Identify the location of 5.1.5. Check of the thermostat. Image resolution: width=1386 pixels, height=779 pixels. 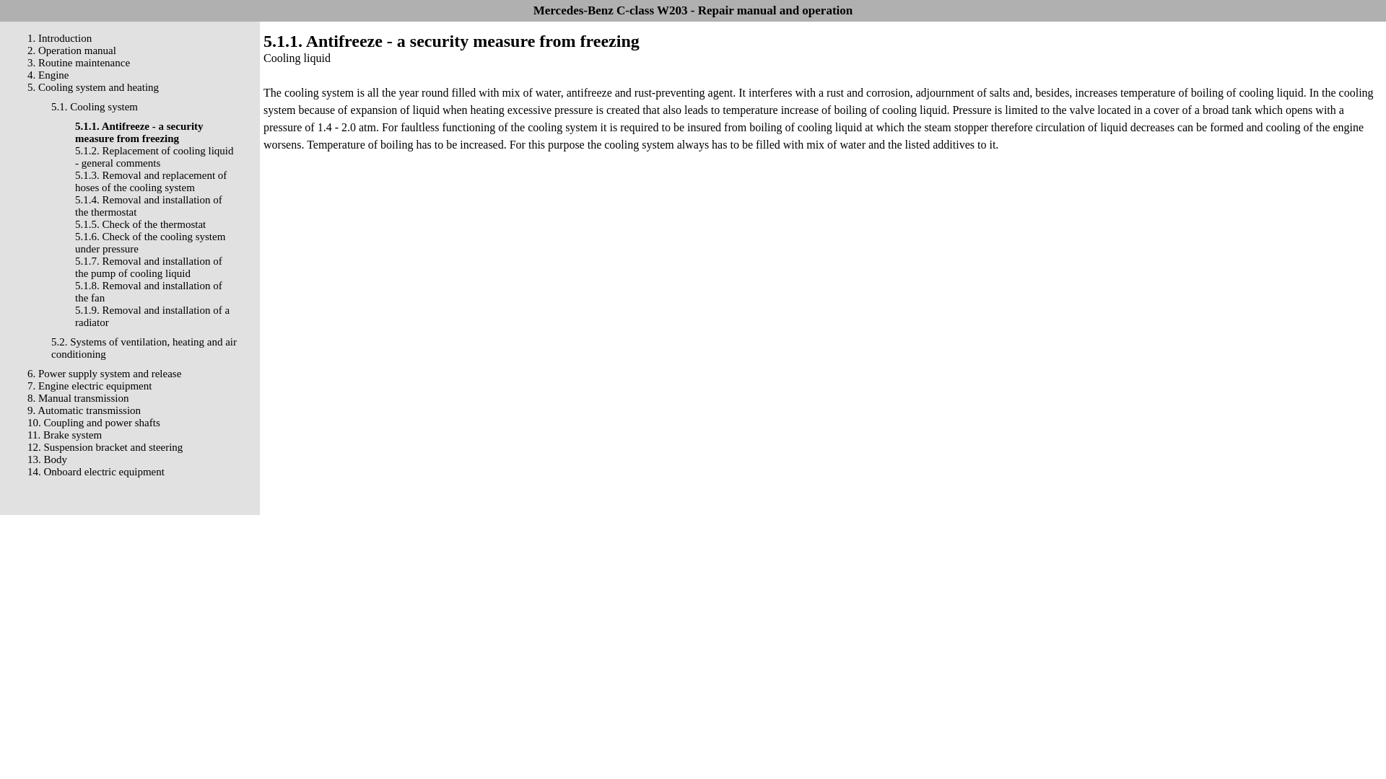
(140, 224).